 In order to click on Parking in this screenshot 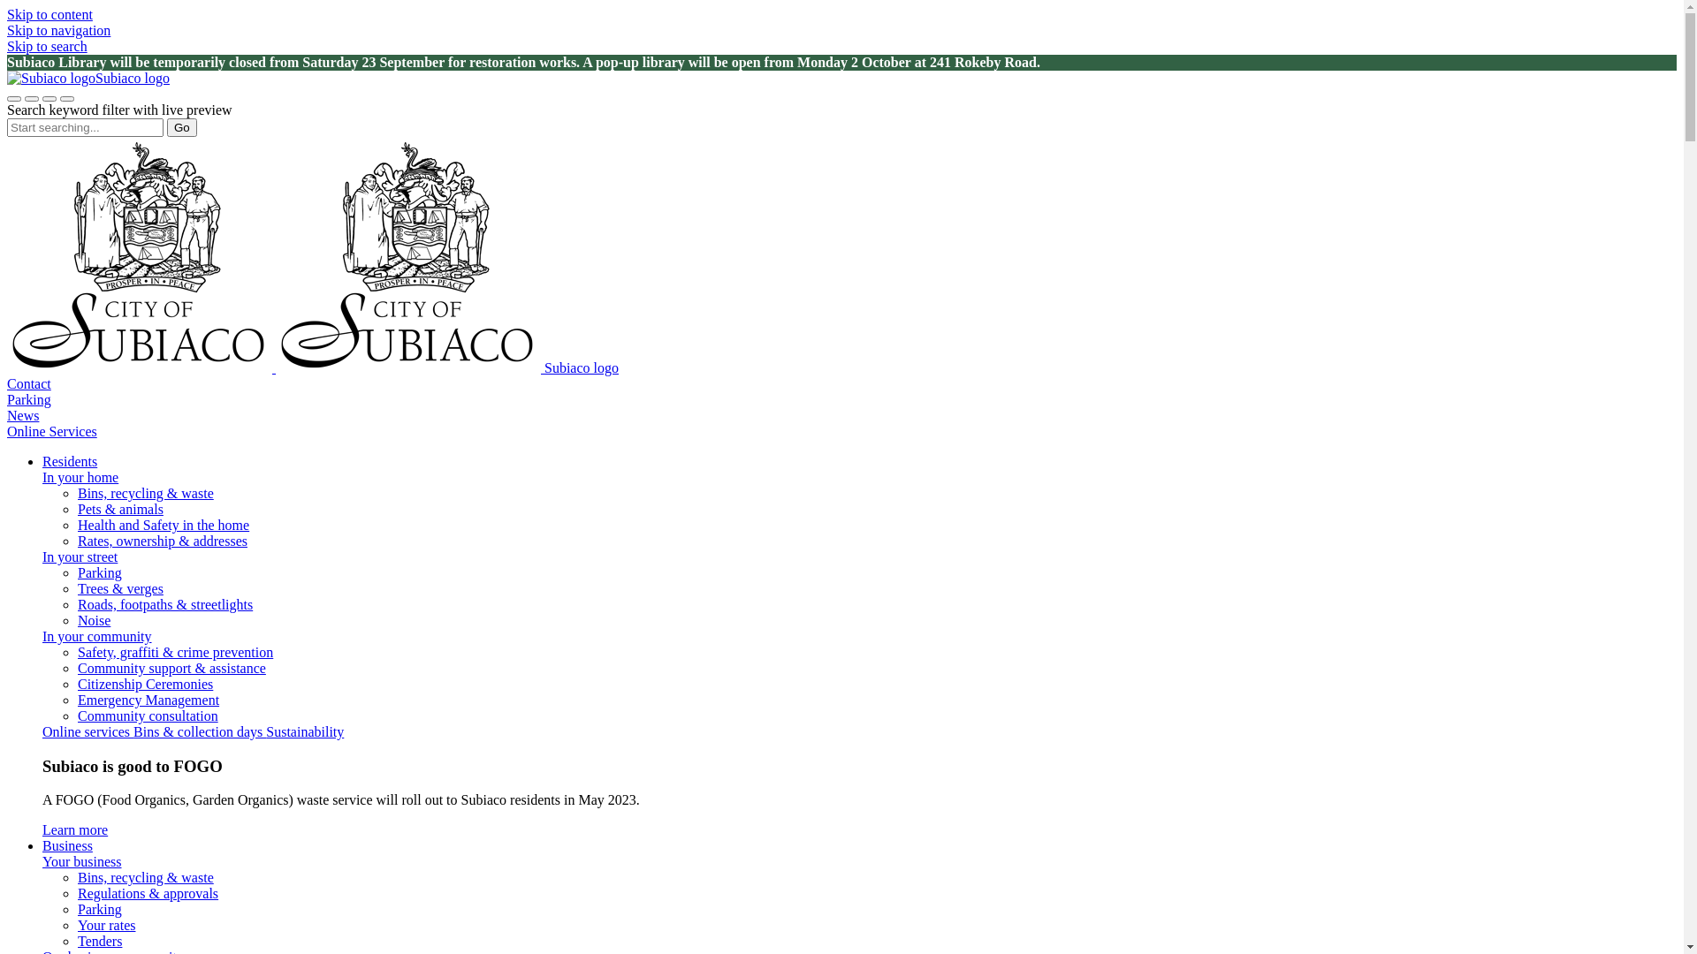, I will do `click(29, 399)`.